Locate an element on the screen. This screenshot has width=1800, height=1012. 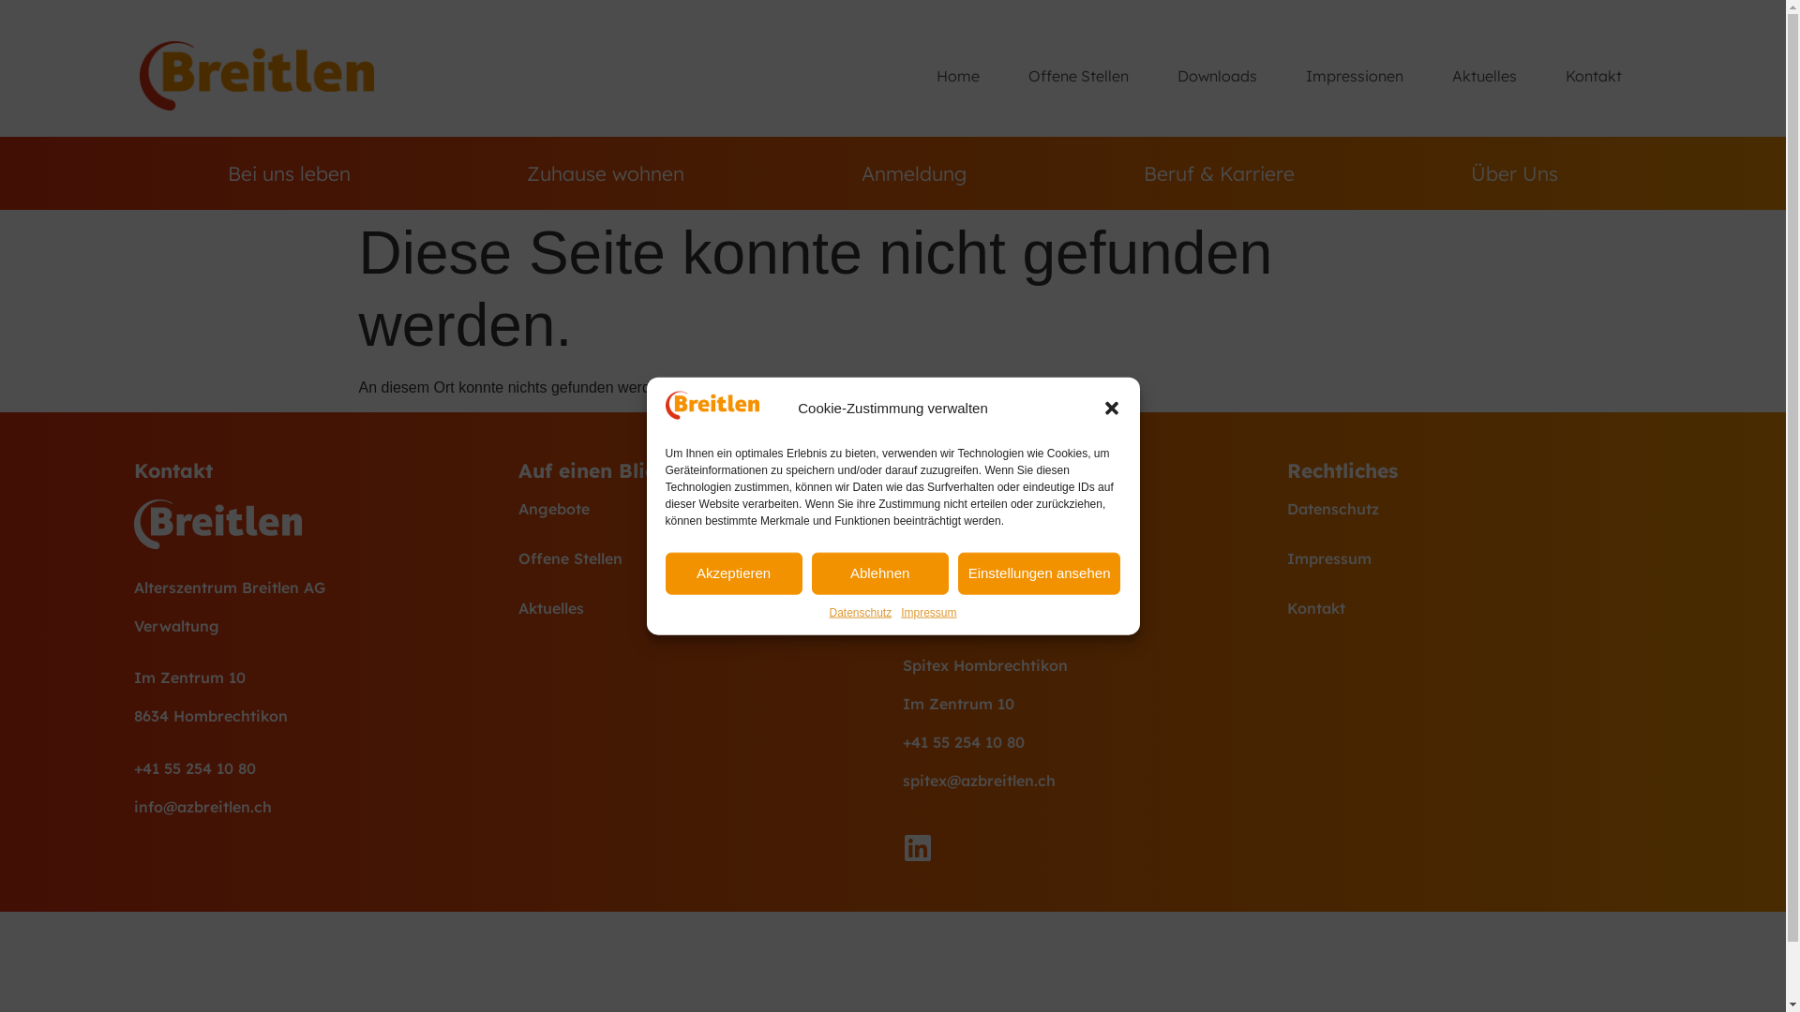
Kontakt is located at coordinates (1469, 608).